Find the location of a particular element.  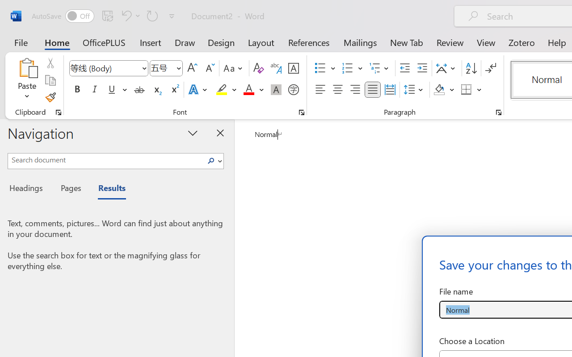

AutoSave is located at coordinates (63, 16).